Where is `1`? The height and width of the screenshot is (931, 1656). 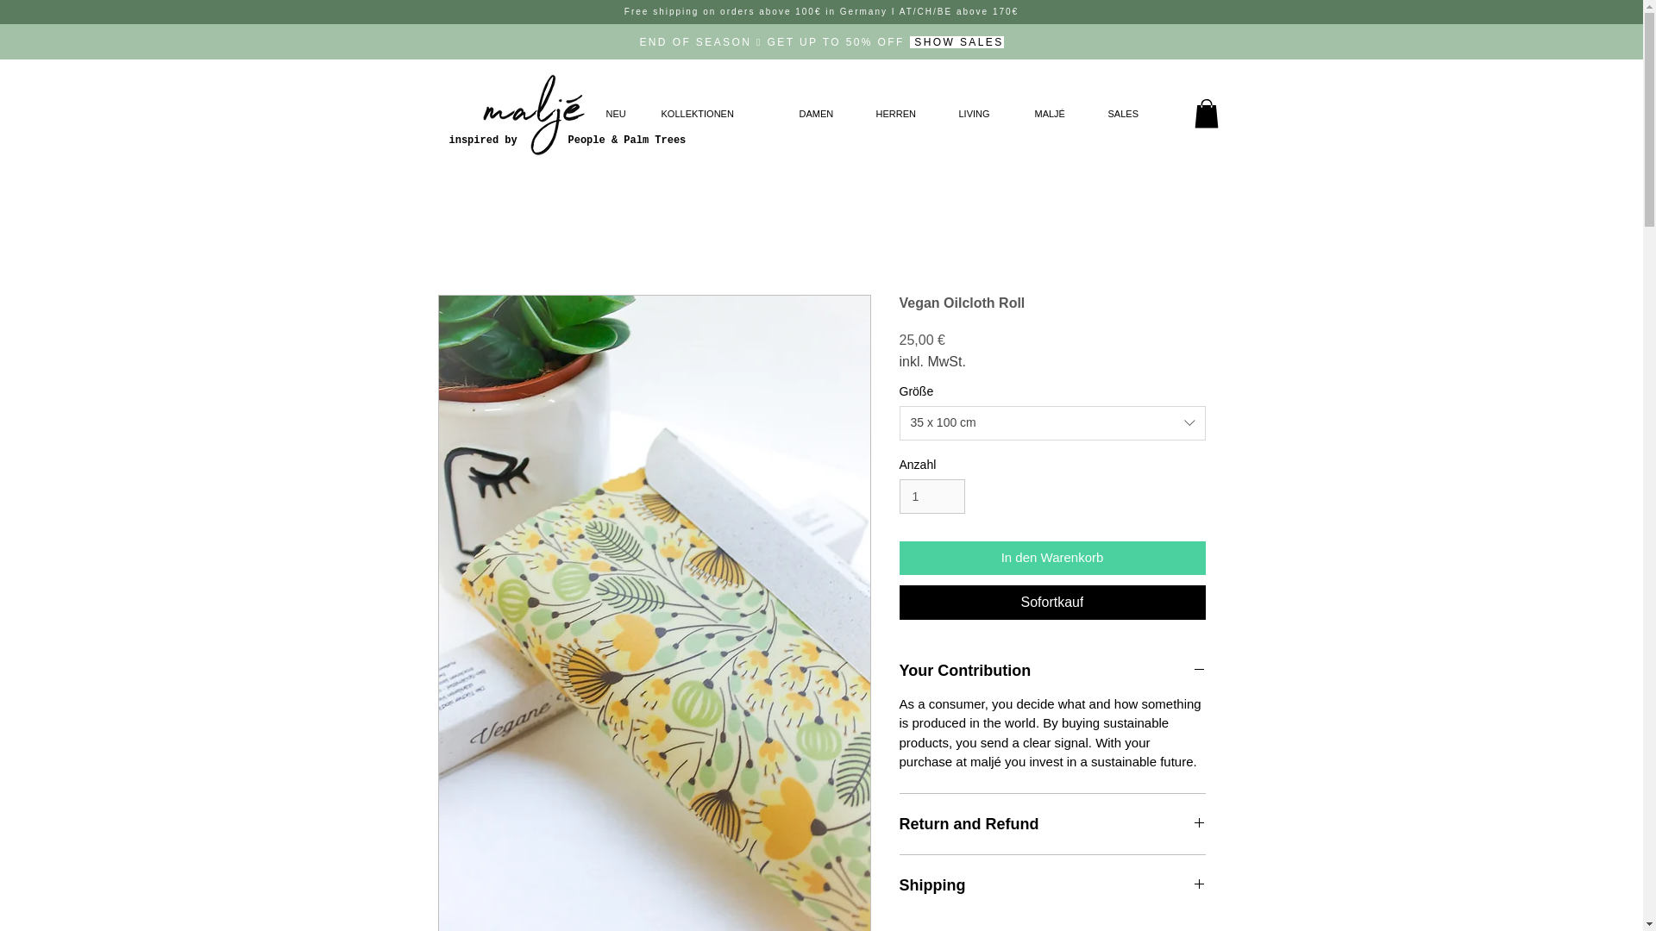 1 is located at coordinates (931, 497).